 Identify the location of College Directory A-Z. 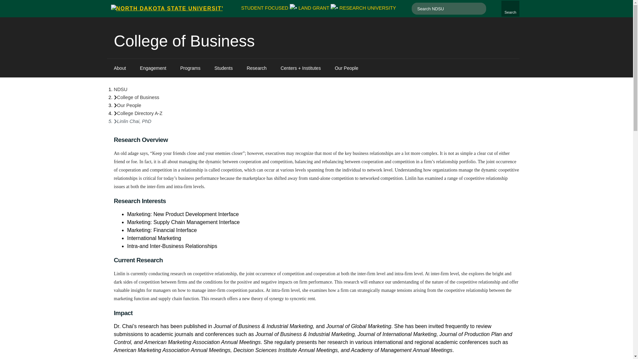
(138, 97).